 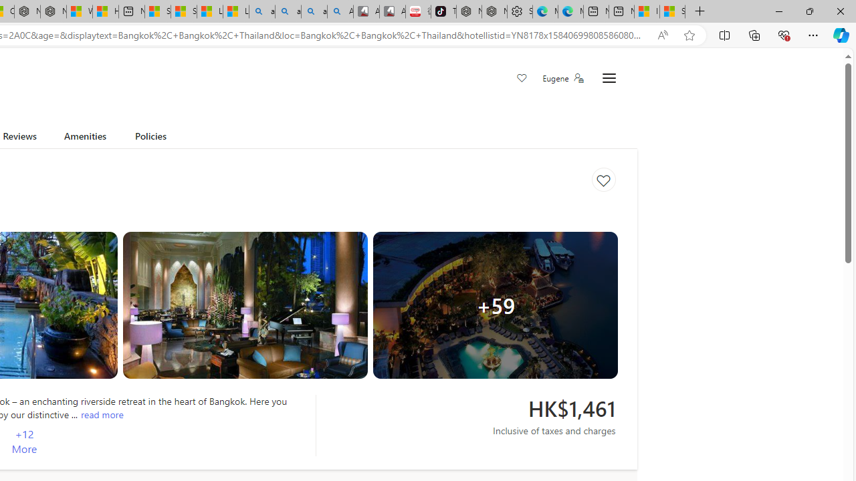 I want to click on Wildlife - MSN, so click(x=79, y=12).